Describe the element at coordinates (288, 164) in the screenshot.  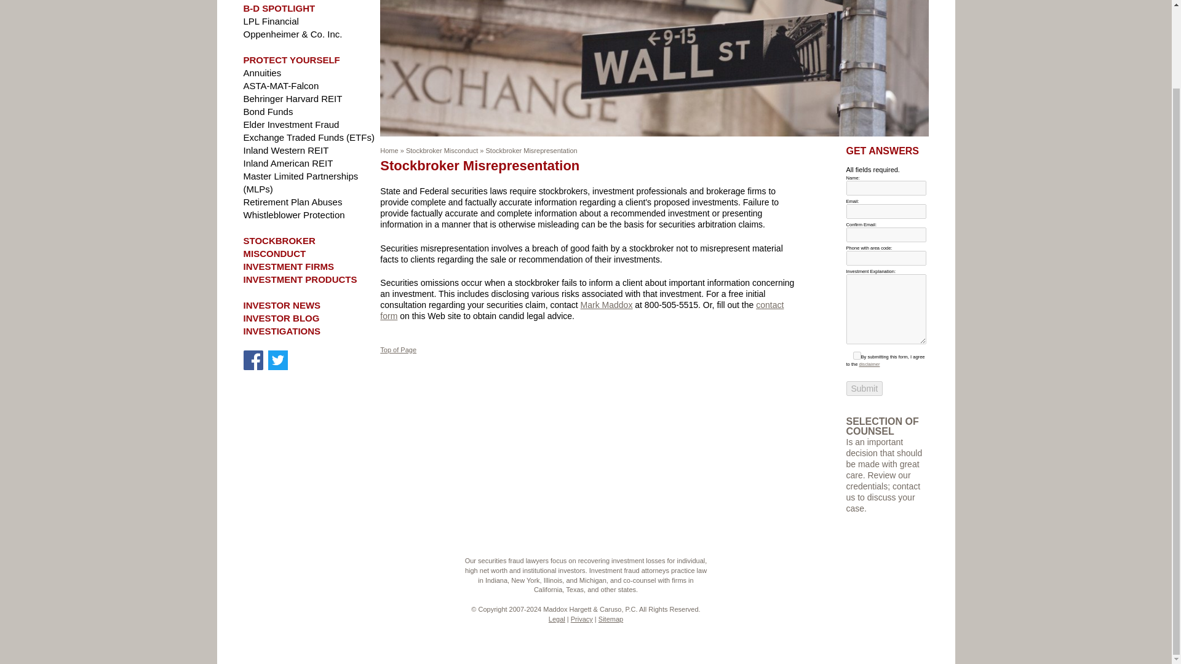
I see `Inland American REIT` at that location.